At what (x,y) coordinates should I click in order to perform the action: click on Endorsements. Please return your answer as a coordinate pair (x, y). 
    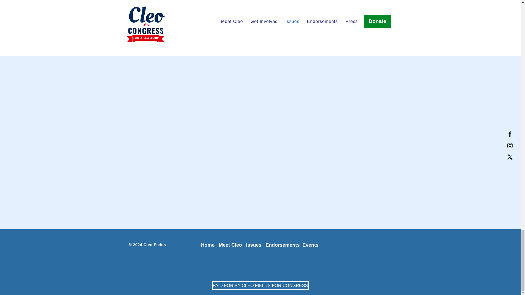
    Looking at the image, I should click on (283, 245).